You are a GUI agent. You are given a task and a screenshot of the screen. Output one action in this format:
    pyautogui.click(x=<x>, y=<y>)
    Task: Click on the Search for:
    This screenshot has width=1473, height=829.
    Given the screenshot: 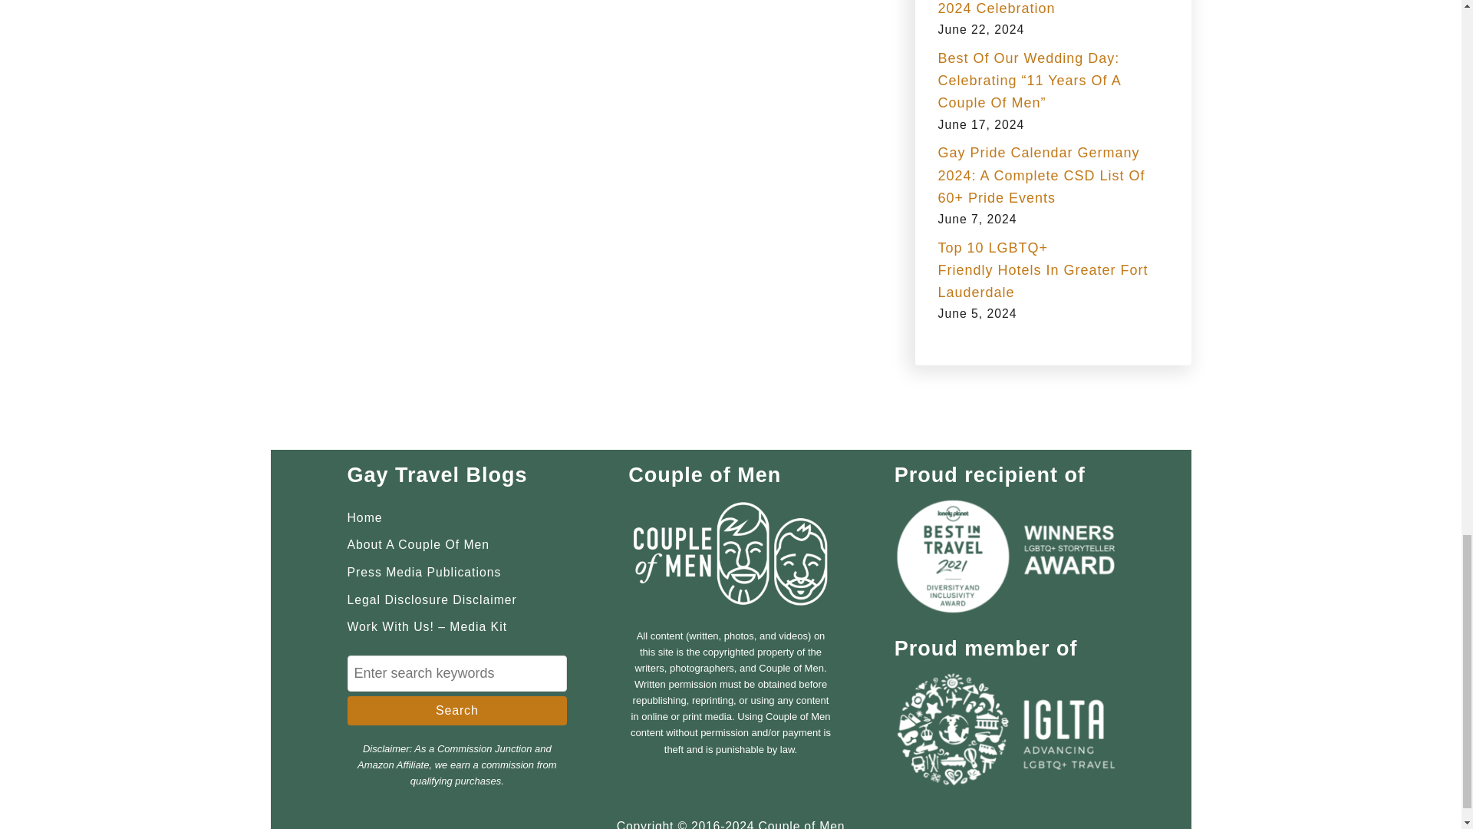 What is the action you would take?
    pyautogui.click(x=456, y=673)
    